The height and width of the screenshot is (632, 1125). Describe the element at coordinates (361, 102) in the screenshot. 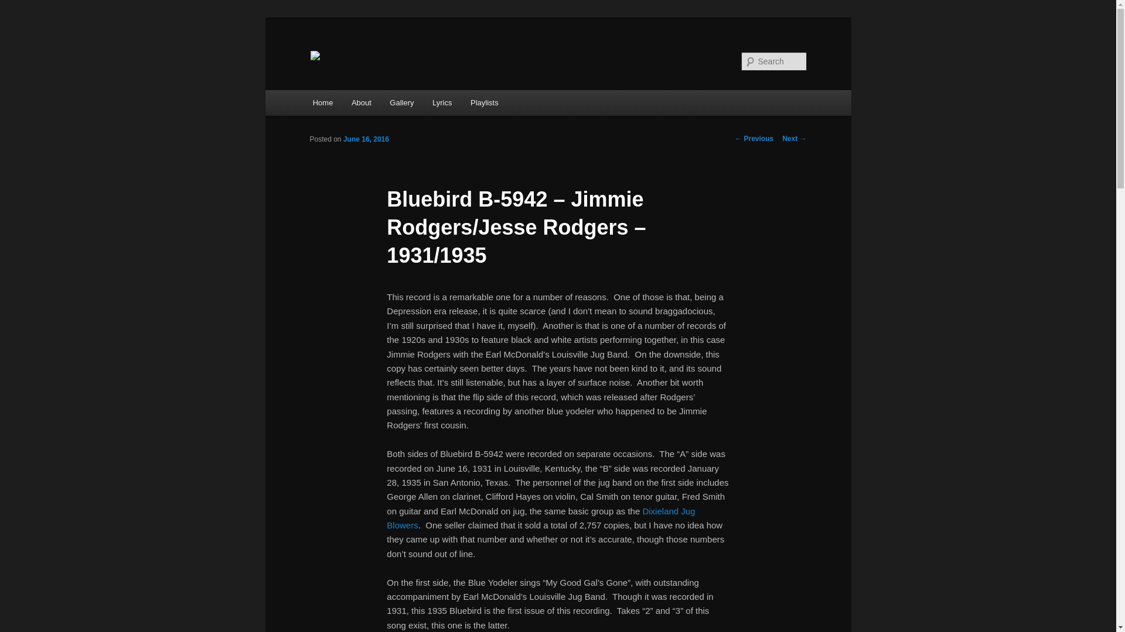

I see `About` at that location.